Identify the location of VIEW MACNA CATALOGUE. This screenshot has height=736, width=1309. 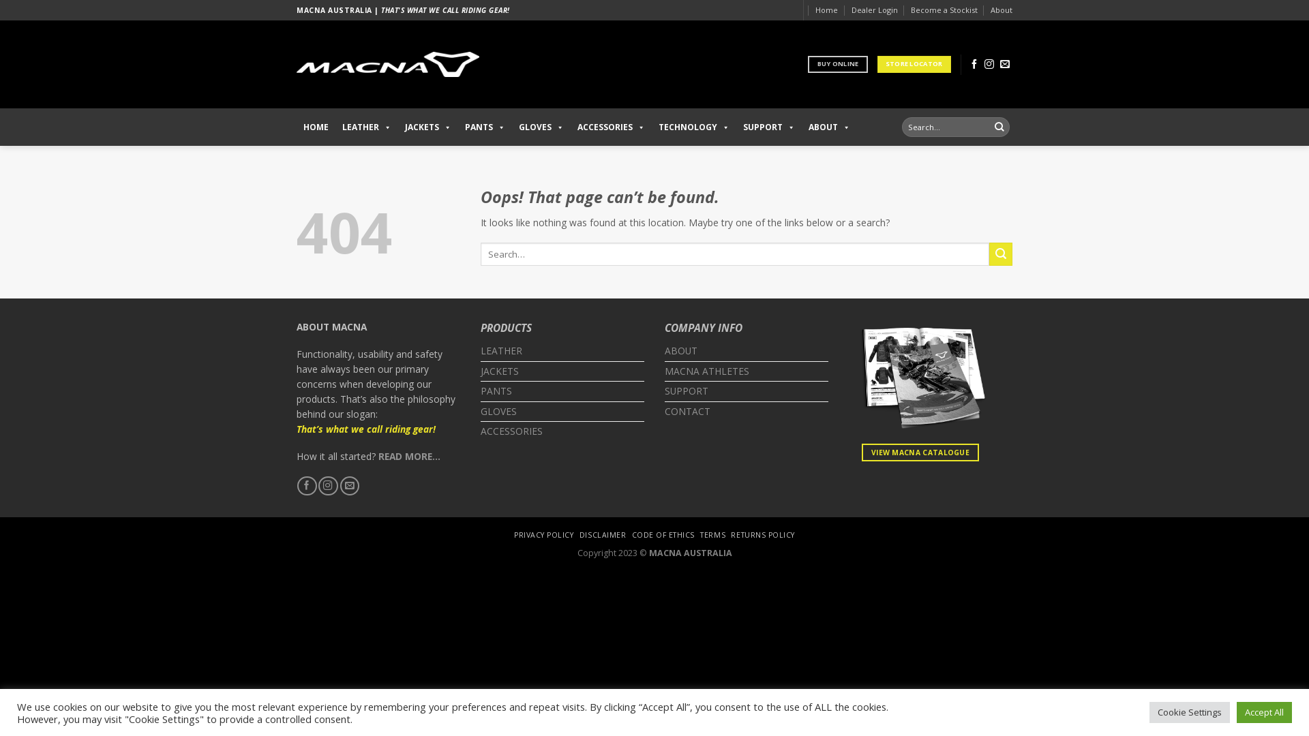
(920, 453).